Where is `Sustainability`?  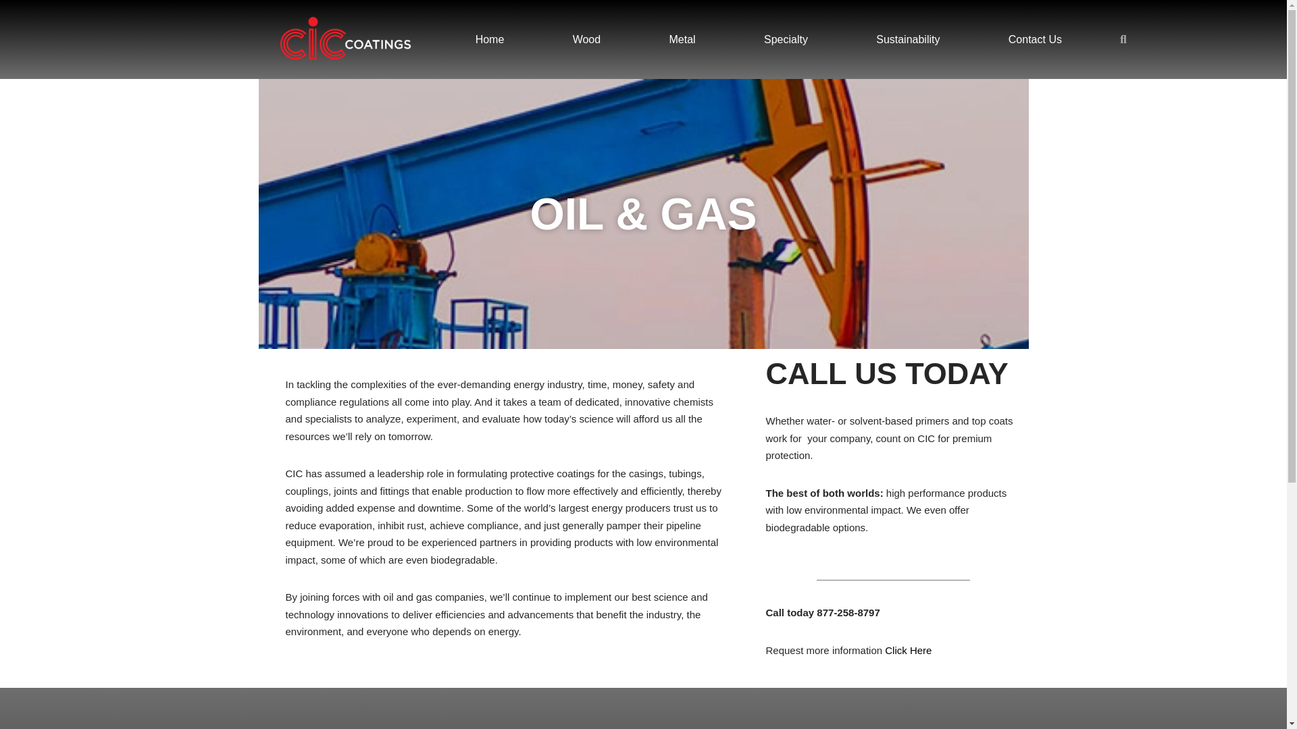
Sustainability is located at coordinates (908, 39).